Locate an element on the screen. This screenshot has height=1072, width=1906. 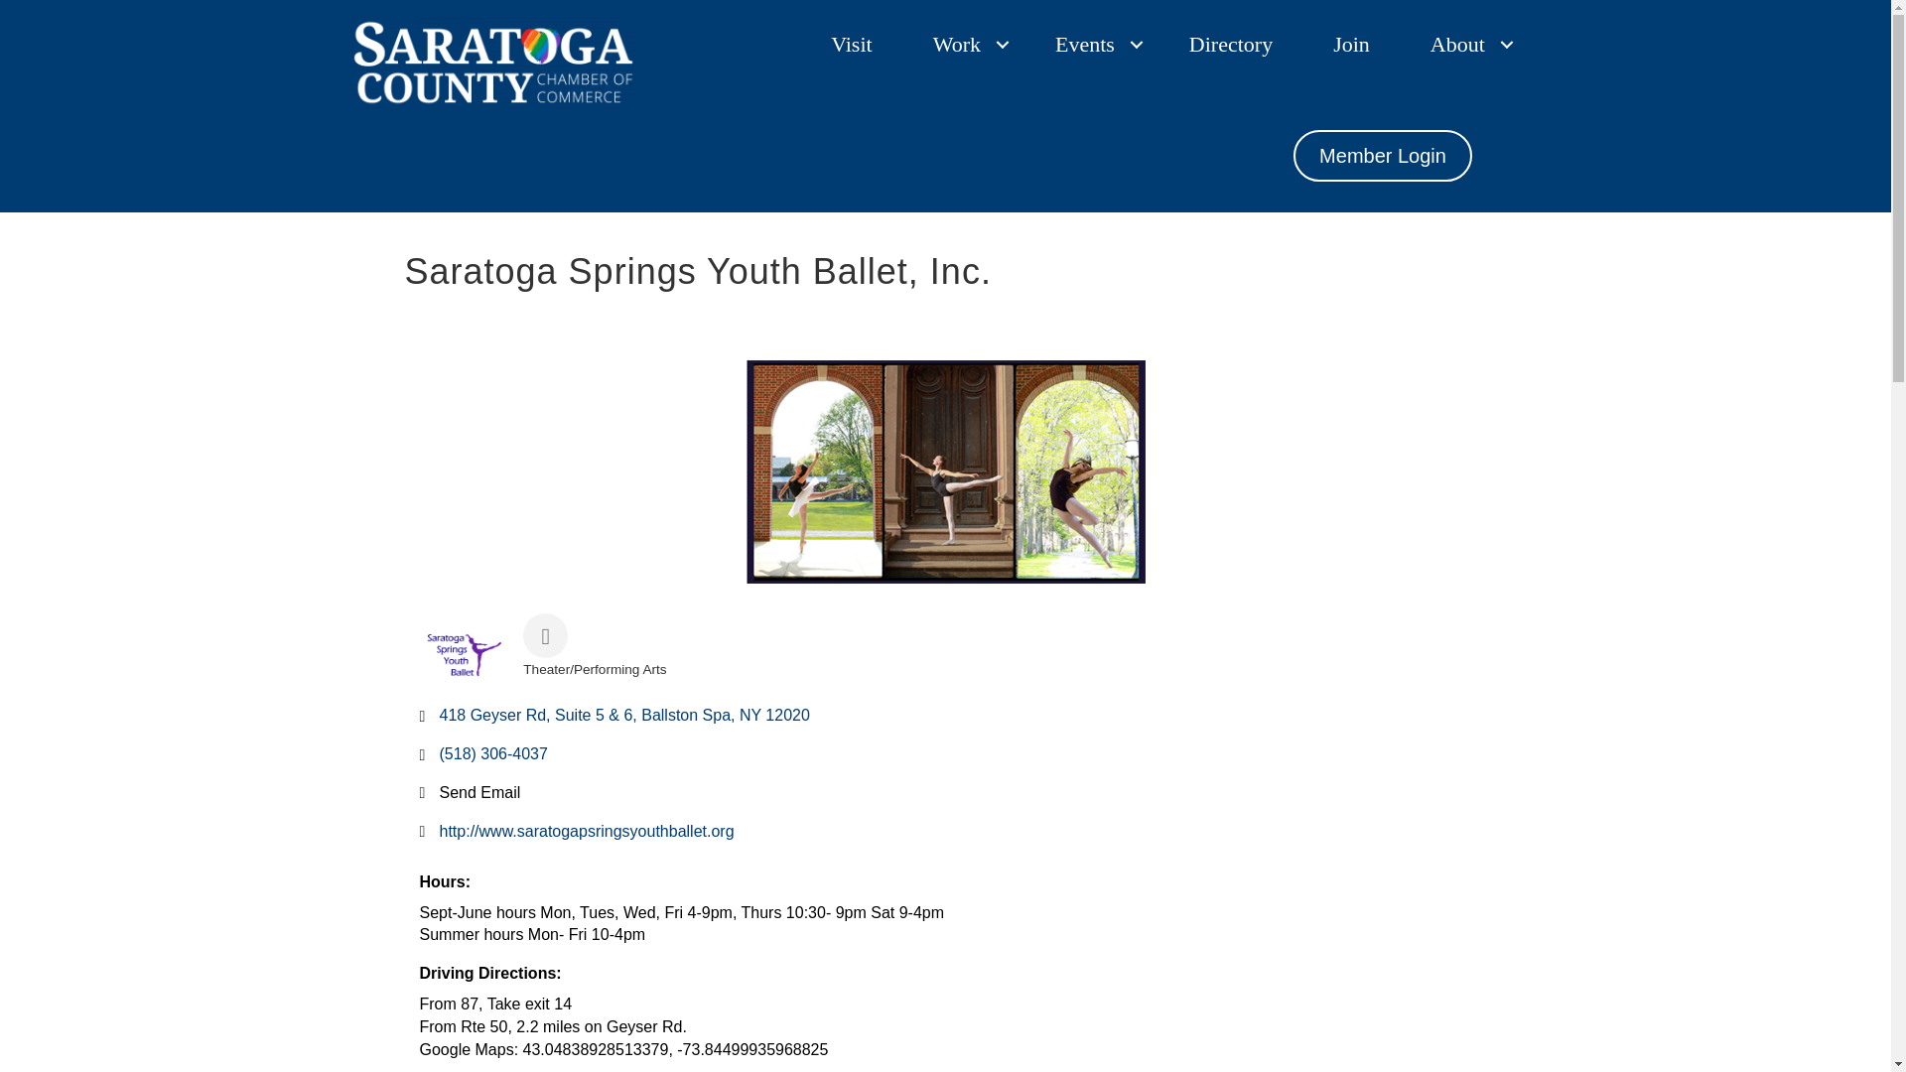
Saratoga Springs Youth Ballet, Inc. is located at coordinates (464, 655).